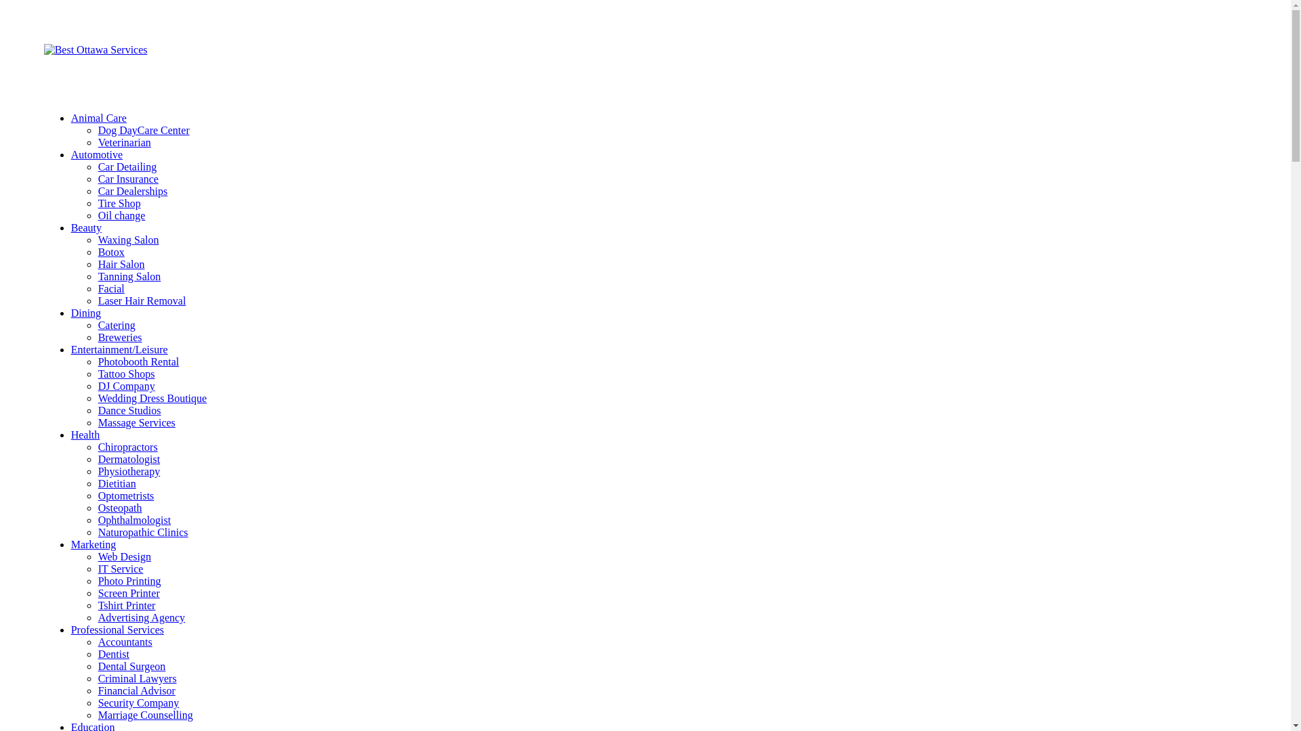  What do you see at coordinates (129, 593) in the screenshot?
I see `Screen Printer` at bounding box center [129, 593].